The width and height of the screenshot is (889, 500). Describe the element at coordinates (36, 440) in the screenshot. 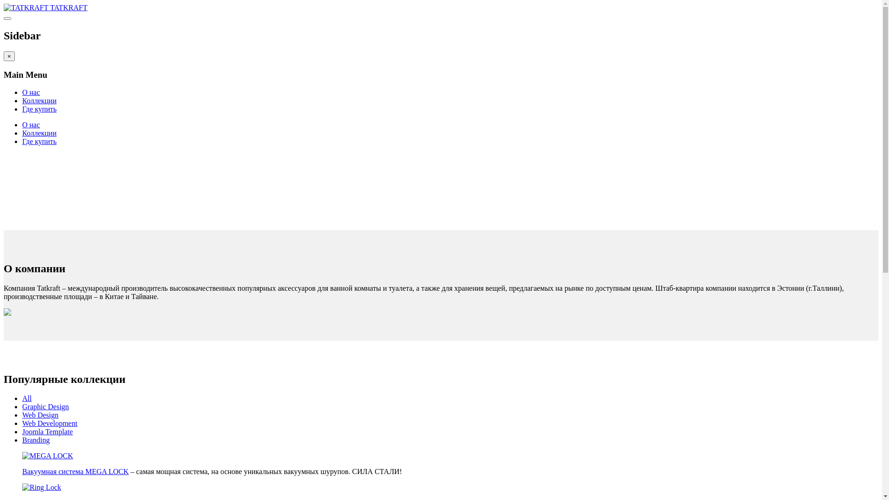

I see `Branding` at that location.